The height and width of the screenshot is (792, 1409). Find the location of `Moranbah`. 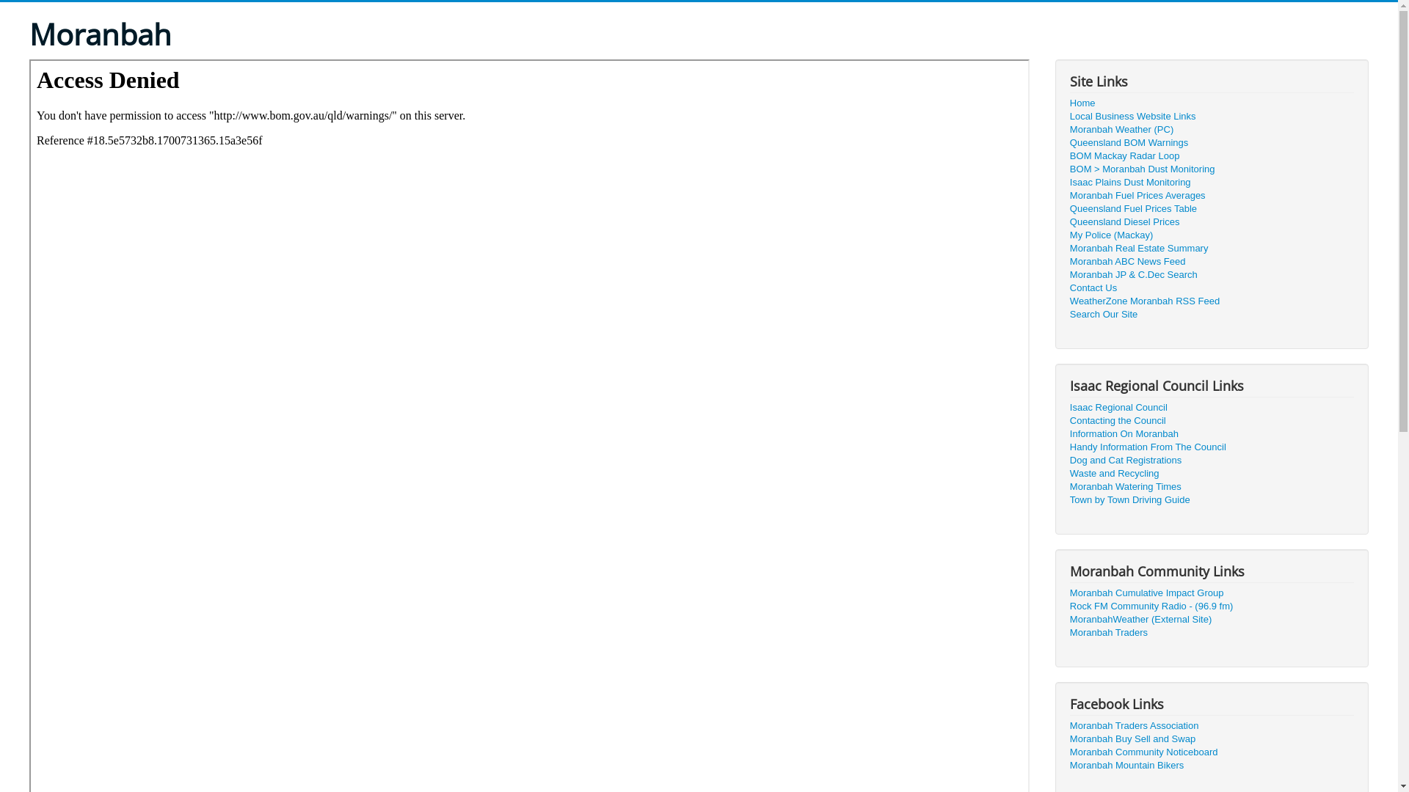

Moranbah is located at coordinates (101, 34).